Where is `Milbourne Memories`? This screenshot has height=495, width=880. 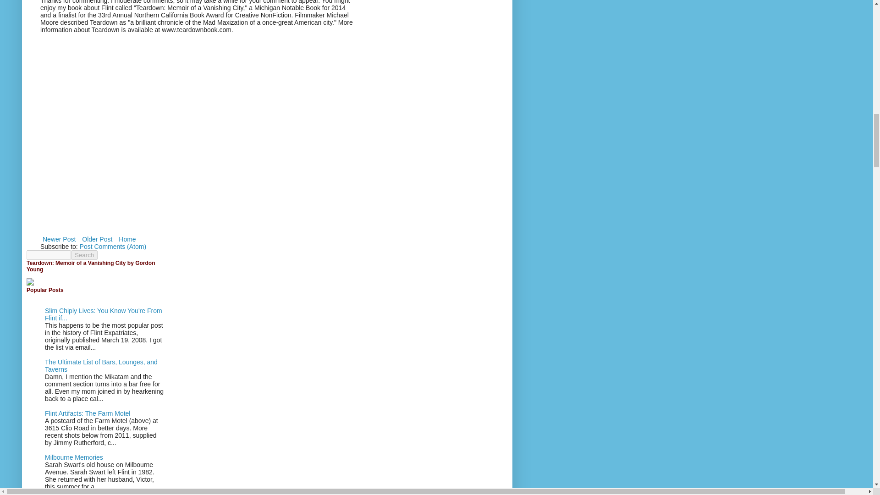
Milbourne Memories is located at coordinates (73, 457).